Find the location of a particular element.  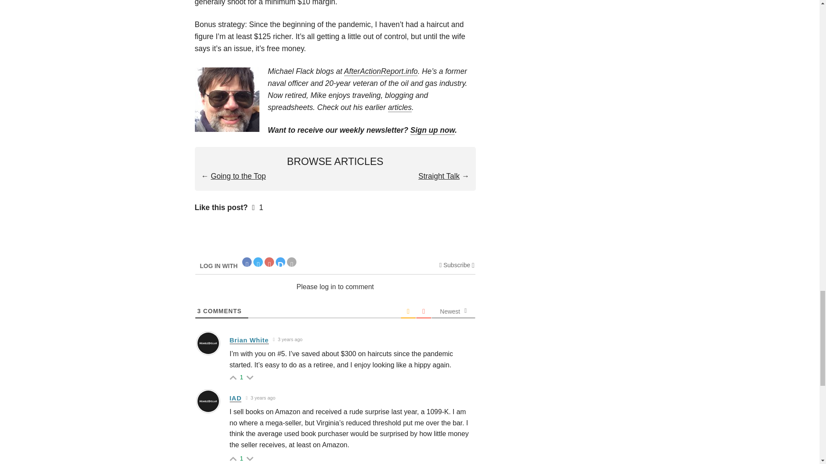

Sign up now is located at coordinates (433, 130).